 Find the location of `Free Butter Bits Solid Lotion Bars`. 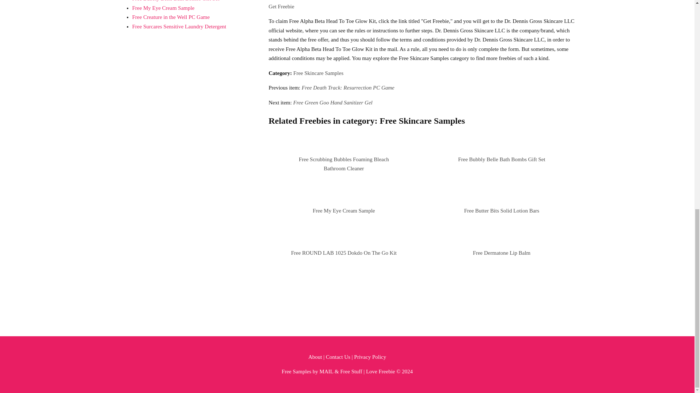

Free Butter Bits Solid Lotion Bars is located at coordinates (501, 211).